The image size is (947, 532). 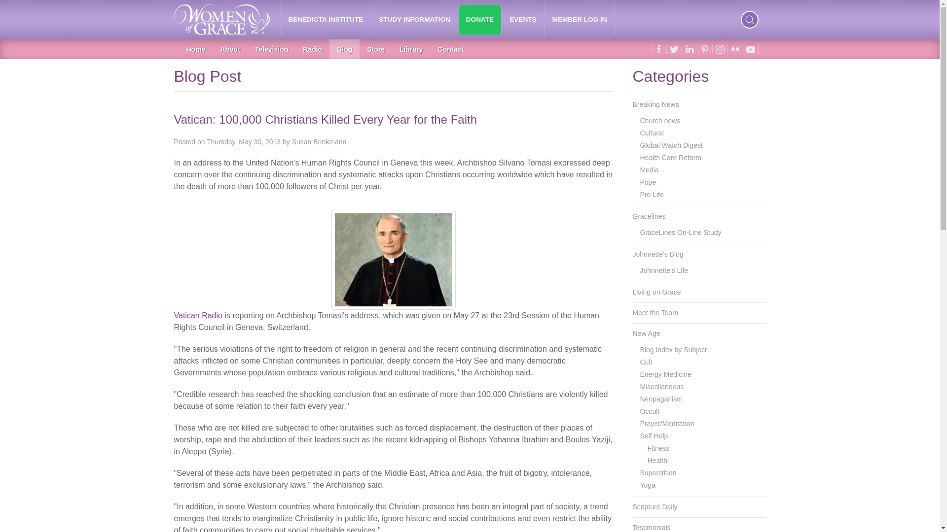 I want to click on About, so click(x=230, y=49).